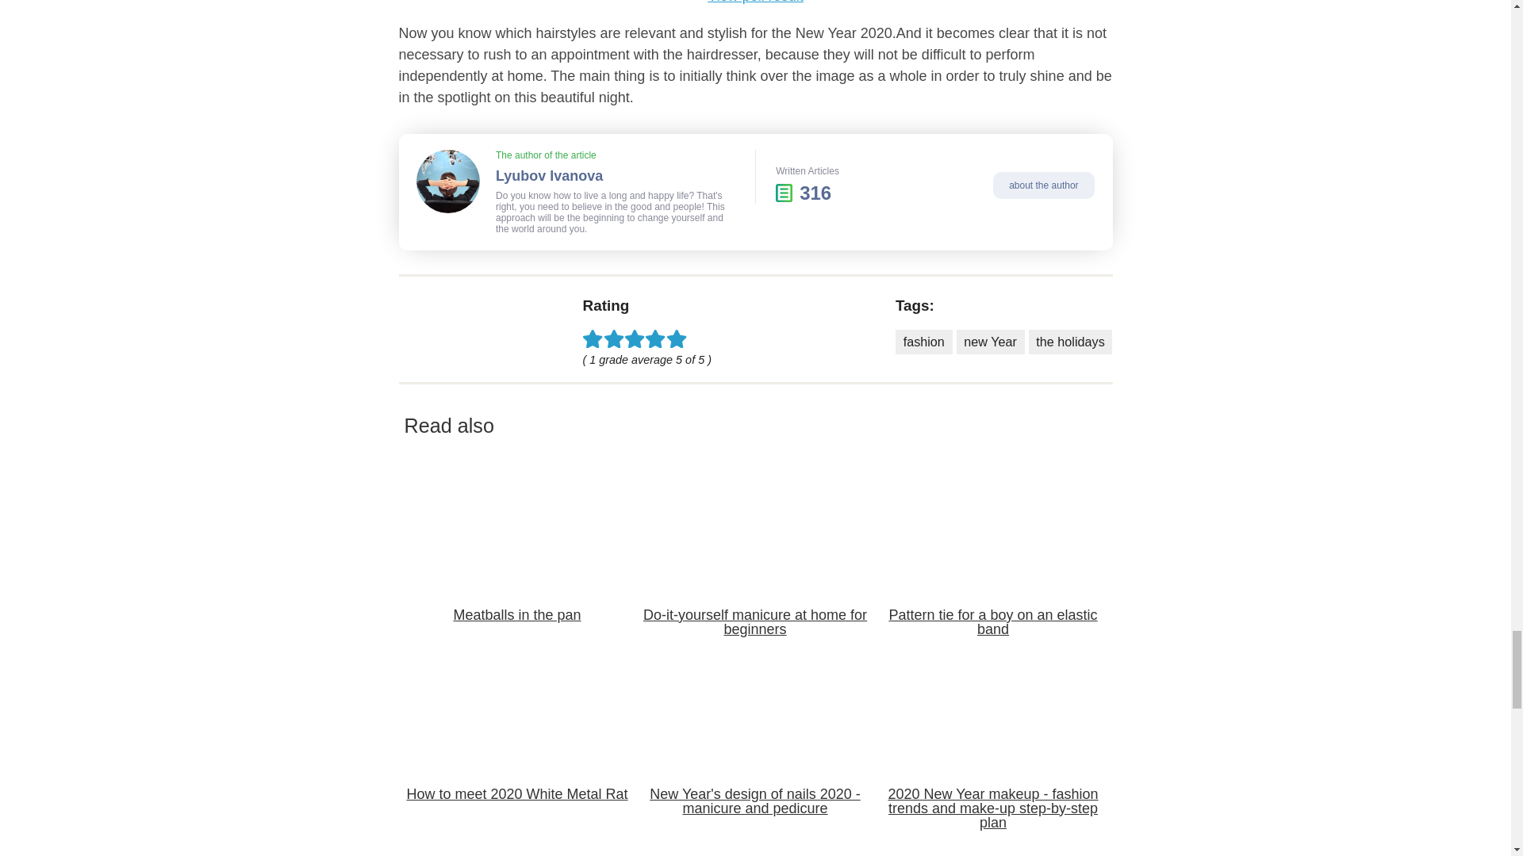  Describe the element at coordinates (755, 2) in the screenshot. I see `View poll result` at that location.